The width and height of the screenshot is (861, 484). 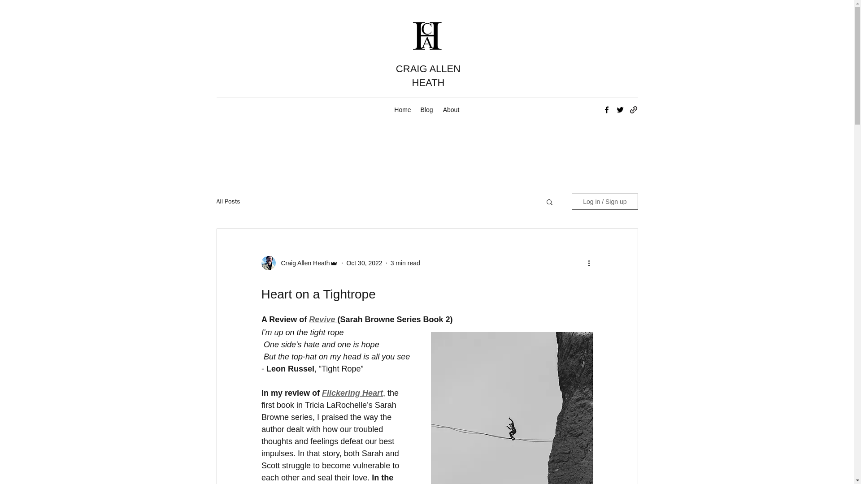 What do you see at coordinates (405, 263) in the screenshot?
I see `3 min read` at bounding box center [405, 263].